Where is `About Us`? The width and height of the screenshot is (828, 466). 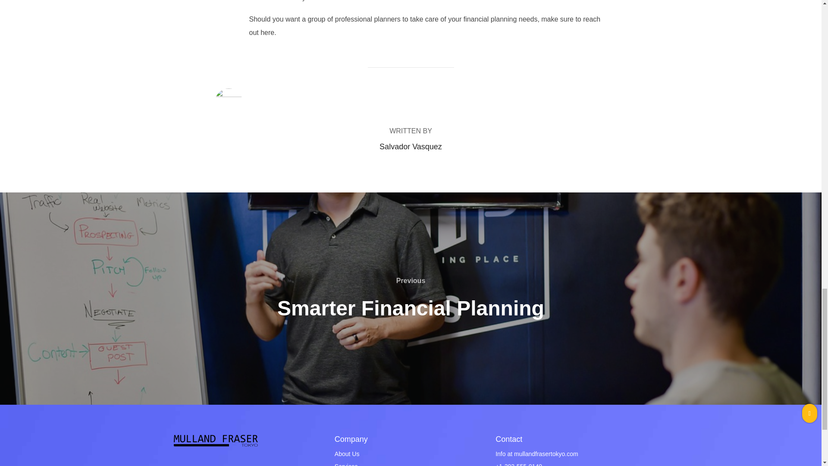
About Us is located at coordinates (347, 454).